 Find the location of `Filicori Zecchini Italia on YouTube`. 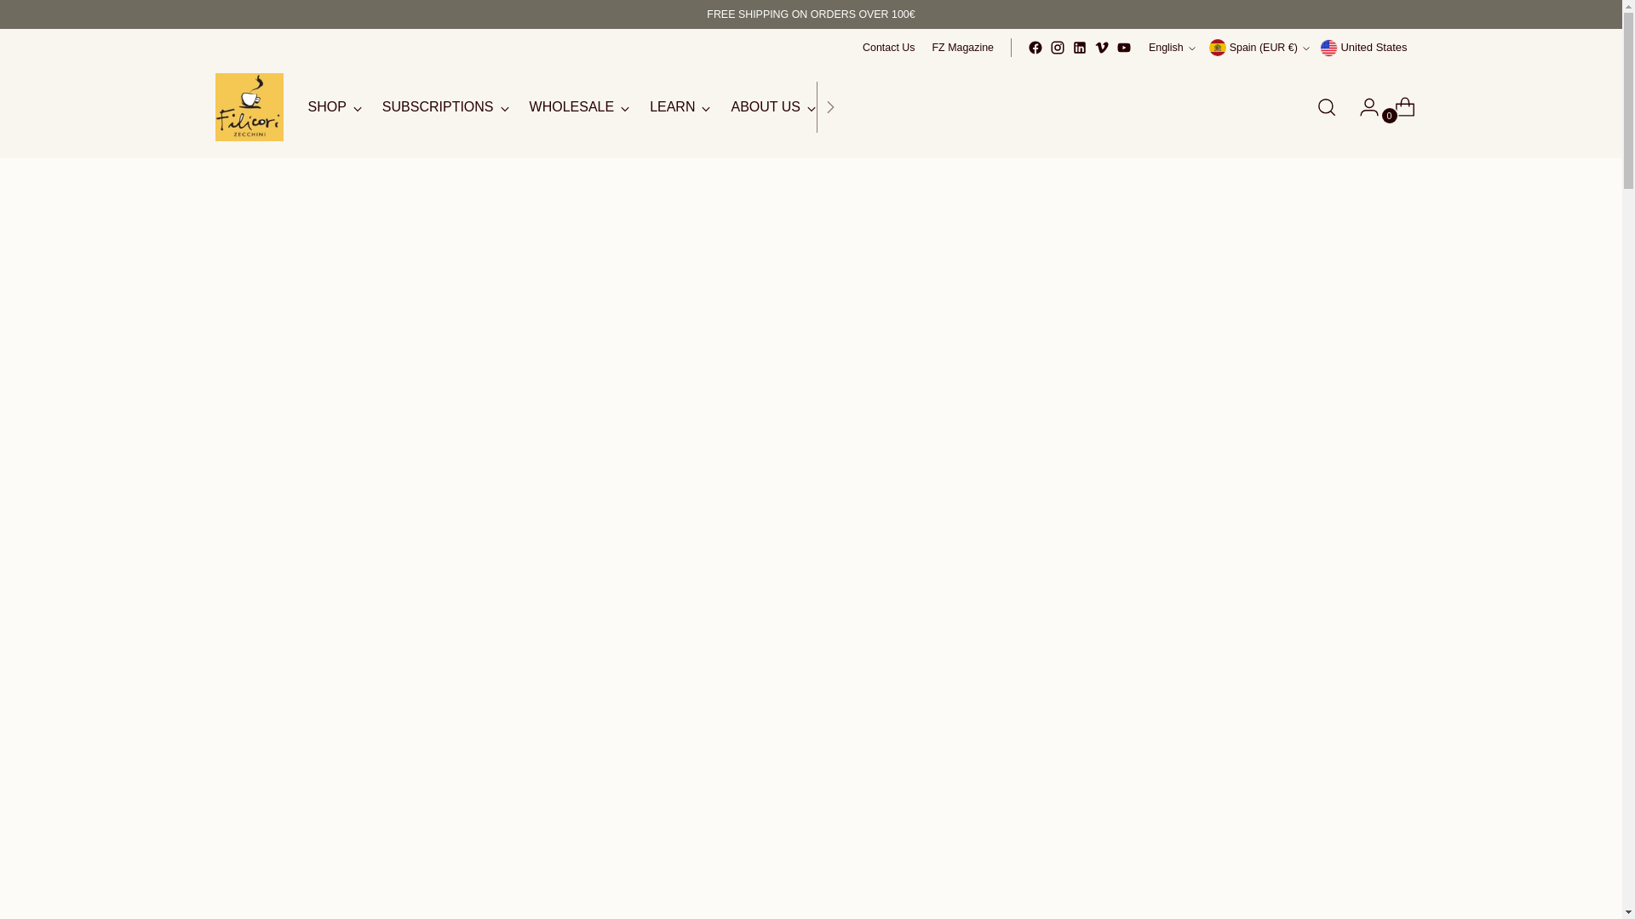

Filicori Zecchini Italia on YouTube is located at coordinates (1035, 48).